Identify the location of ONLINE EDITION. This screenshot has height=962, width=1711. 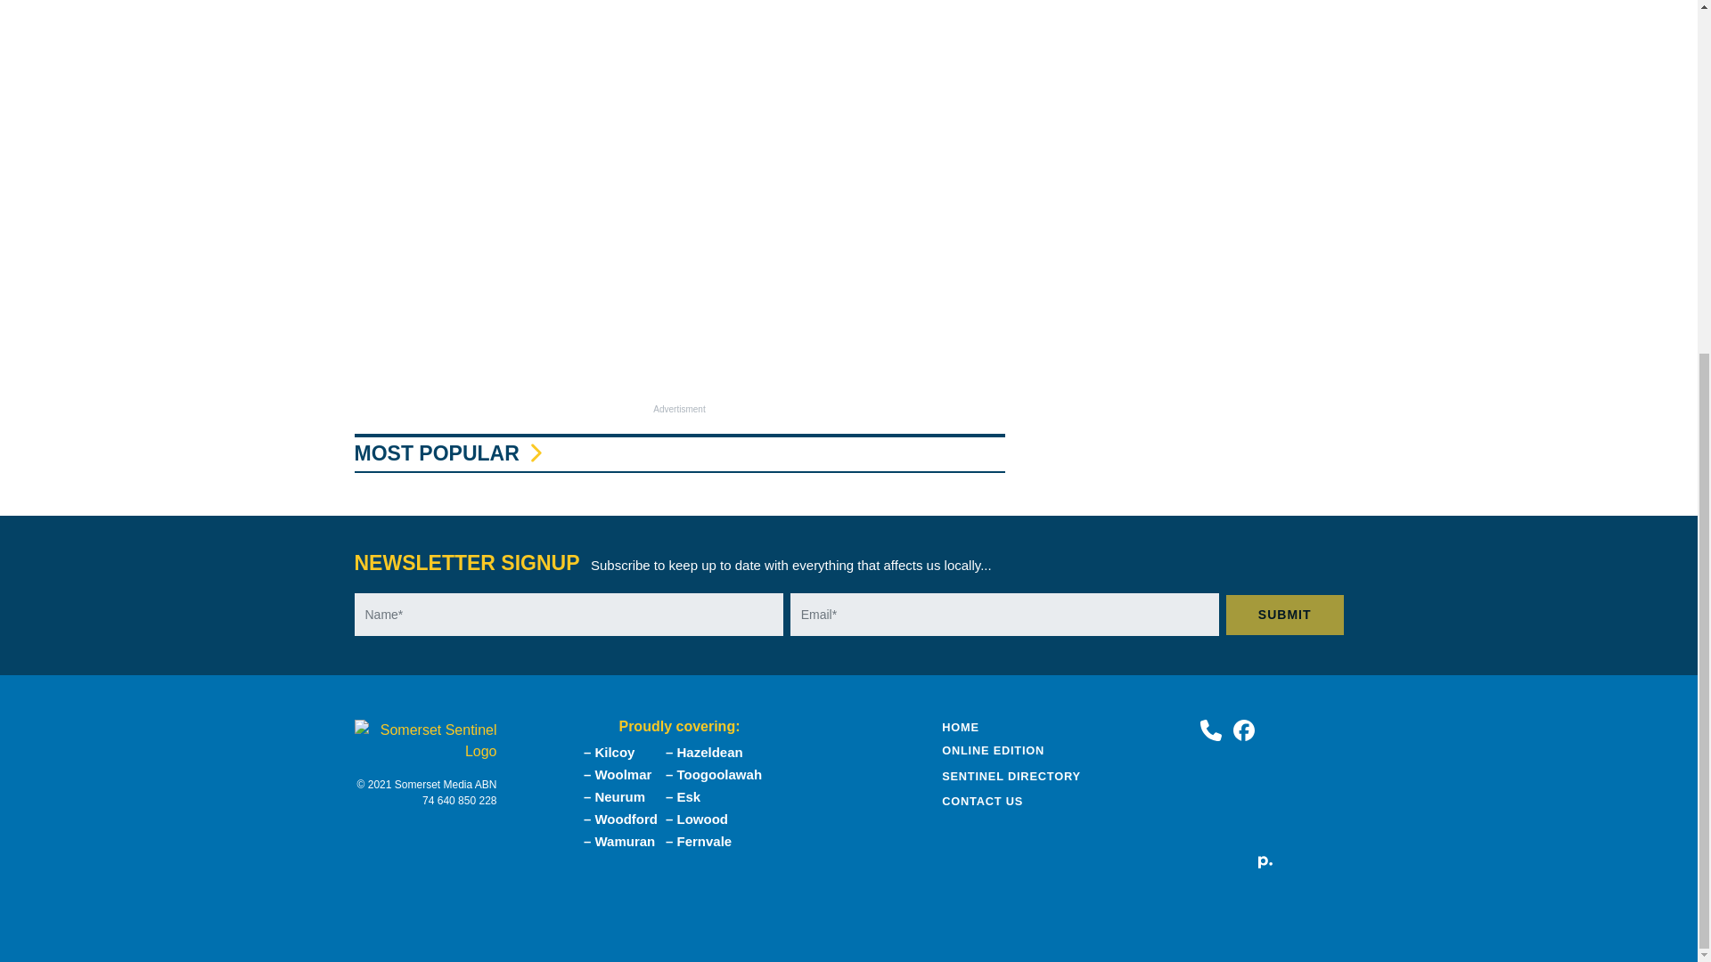
(993, 750).